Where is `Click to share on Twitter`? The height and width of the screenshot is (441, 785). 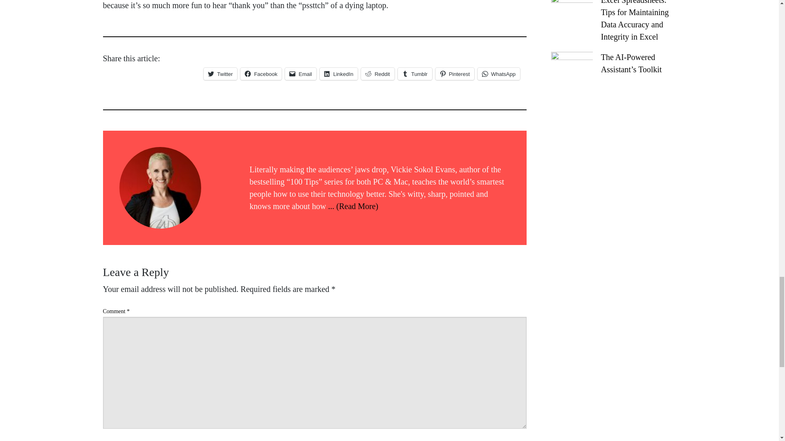
Click to share on Twitter is located at coordinates (220, 73).